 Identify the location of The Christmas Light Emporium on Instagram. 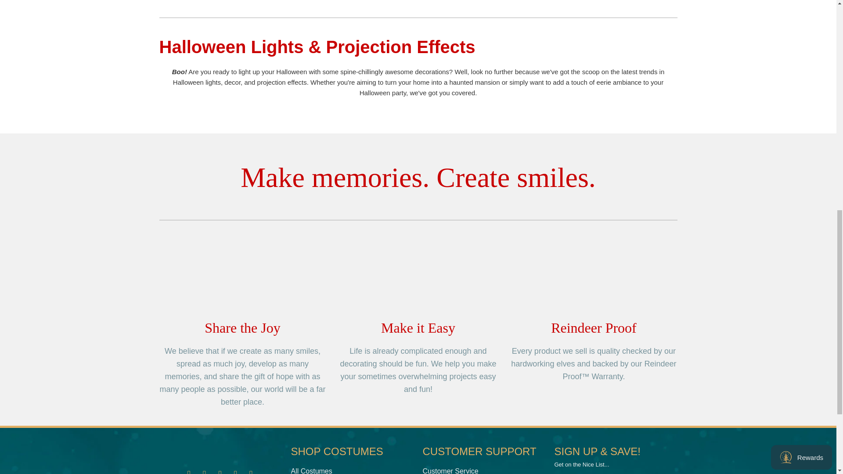
(205, 471).